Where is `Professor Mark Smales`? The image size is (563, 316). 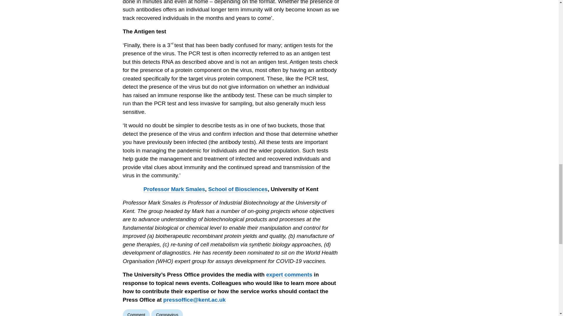 Professor Mark Smales is located at coordinates (174, 189).